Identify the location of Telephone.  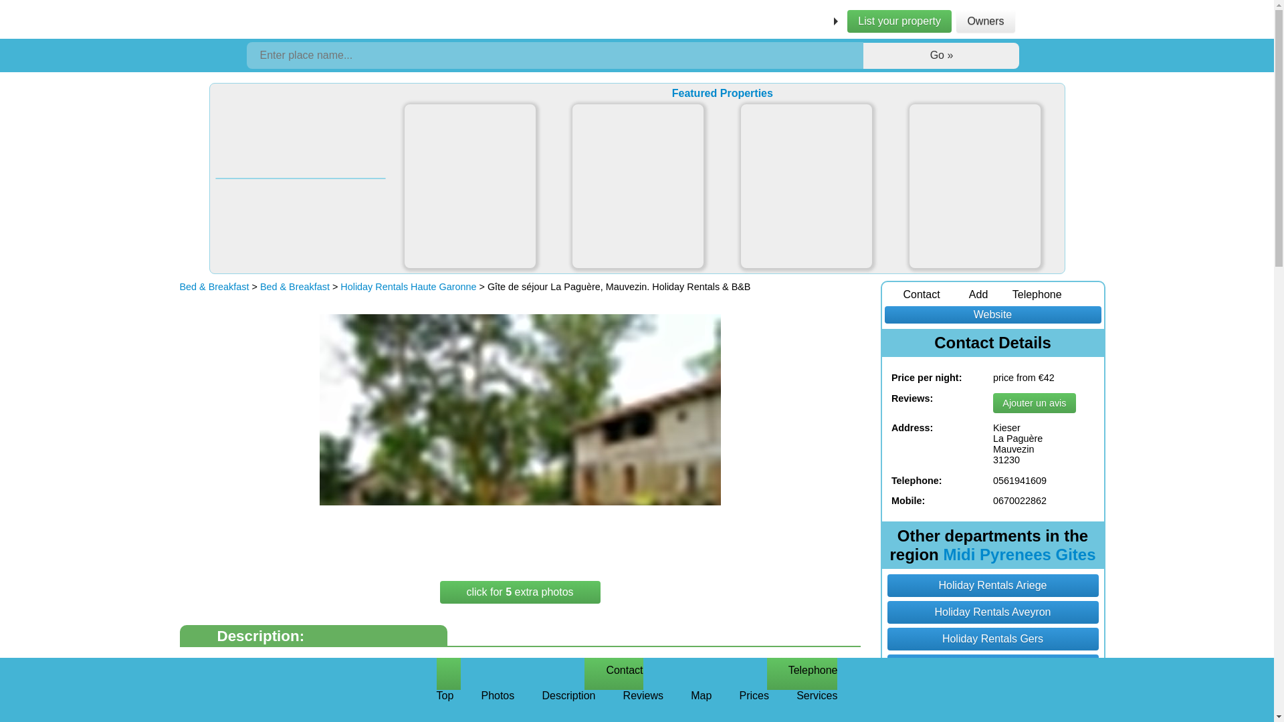
(802, 674).